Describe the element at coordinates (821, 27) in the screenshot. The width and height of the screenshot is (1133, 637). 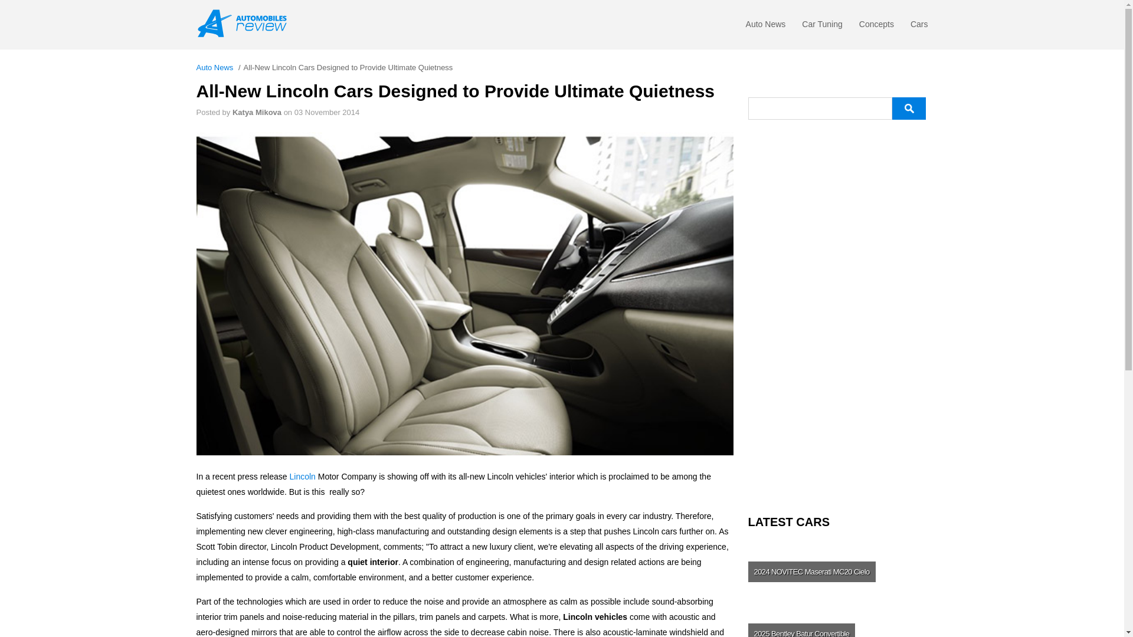
I see `Car Tuning` at that location.